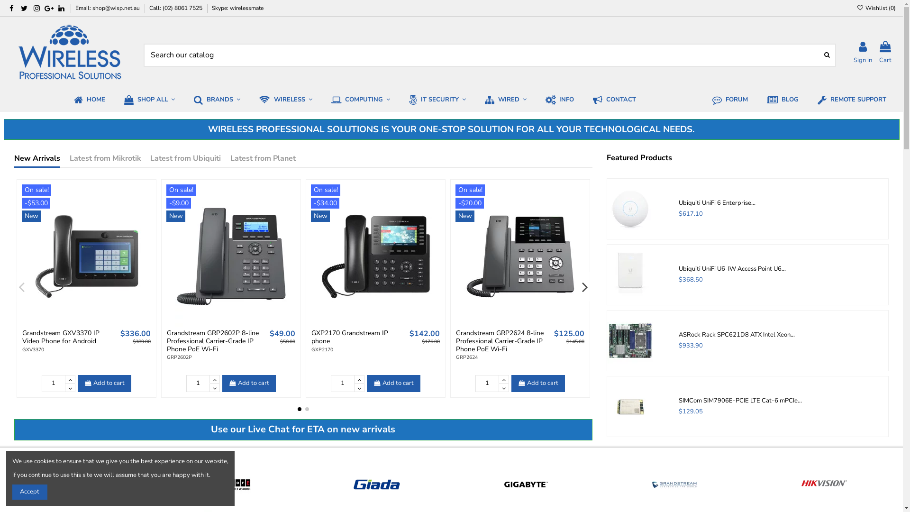 This screenshot has width=910, height=512. I want to click on Add to cart, so click(394, 384).